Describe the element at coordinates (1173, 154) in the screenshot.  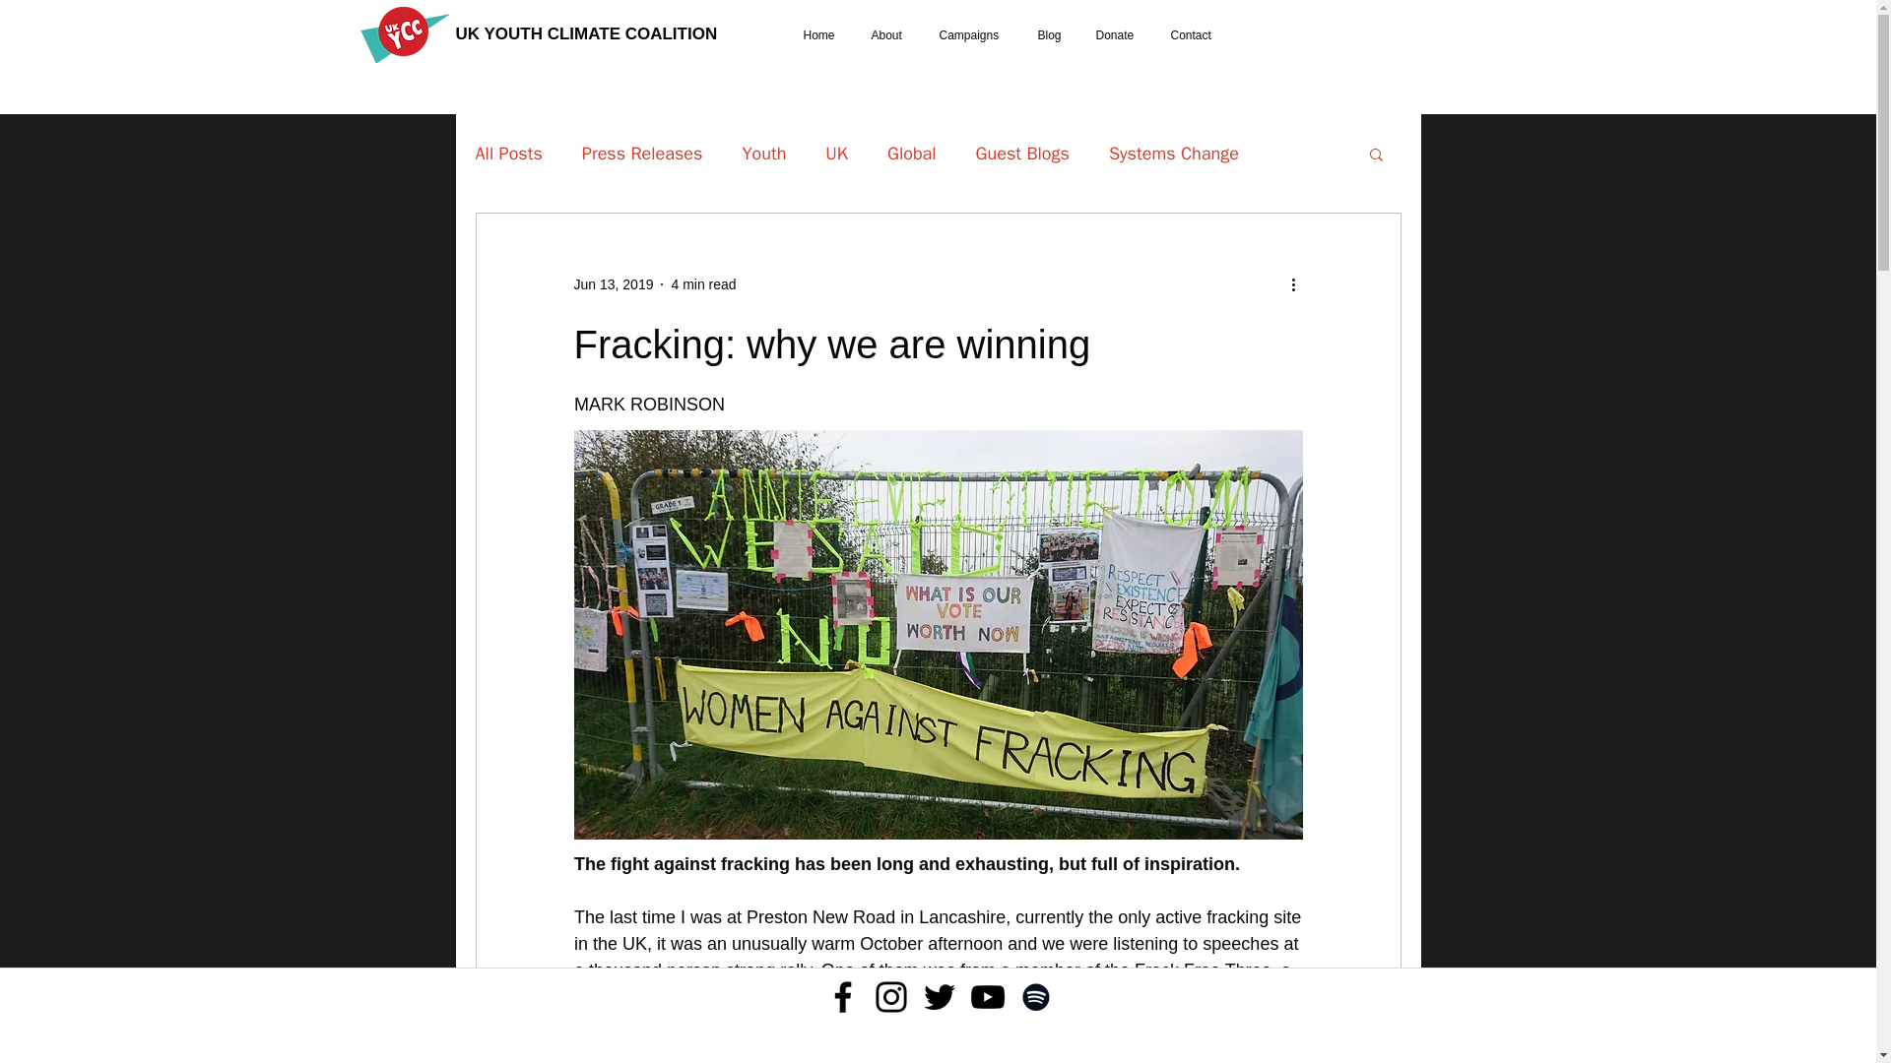
I see `Systems Change` at that location.